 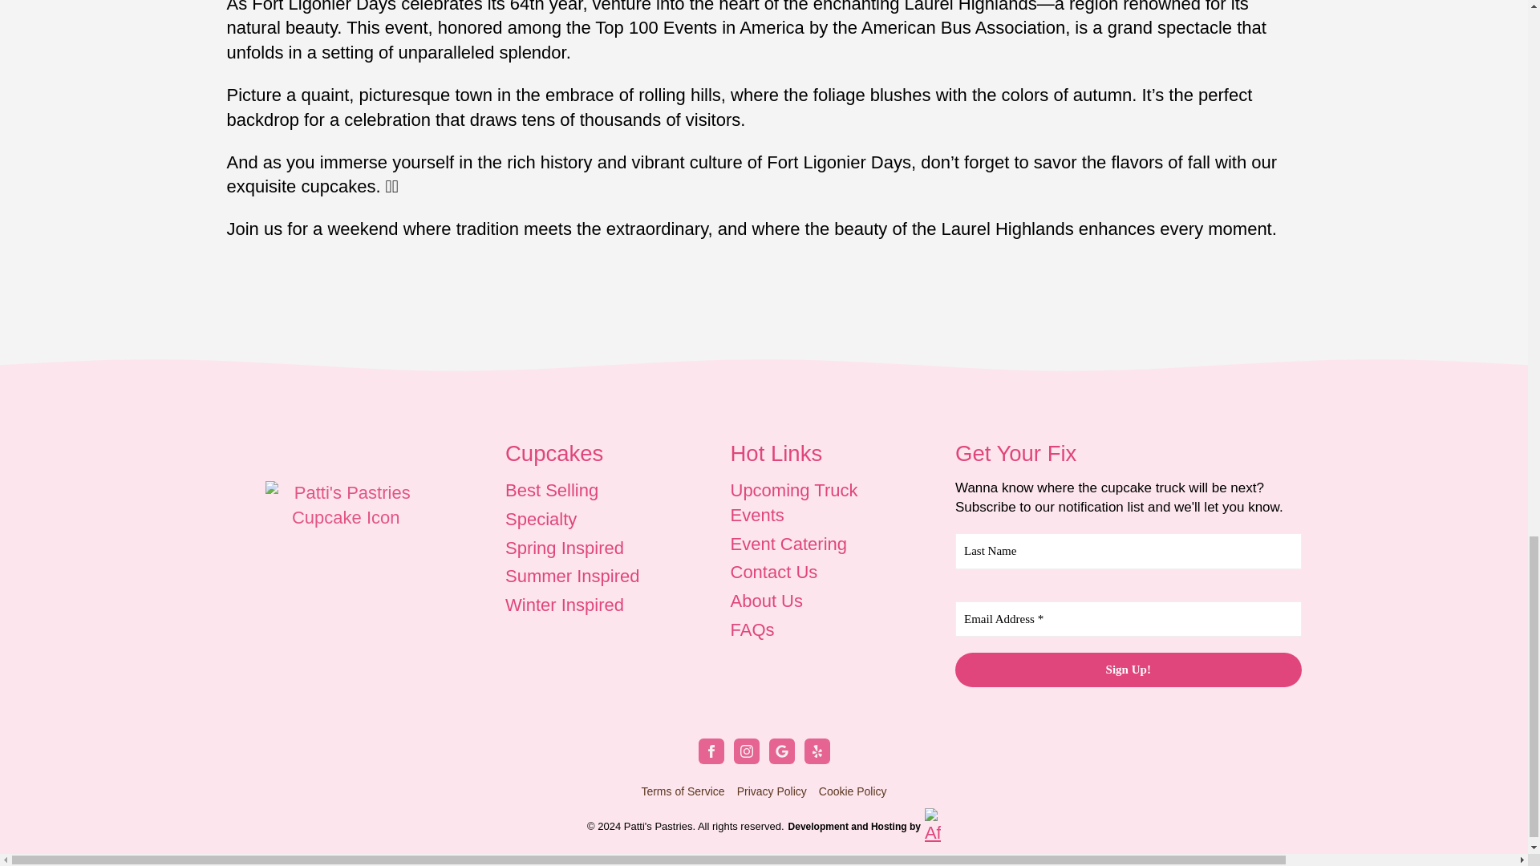 I want to click on Last Name, so click(x=1128, y=551).